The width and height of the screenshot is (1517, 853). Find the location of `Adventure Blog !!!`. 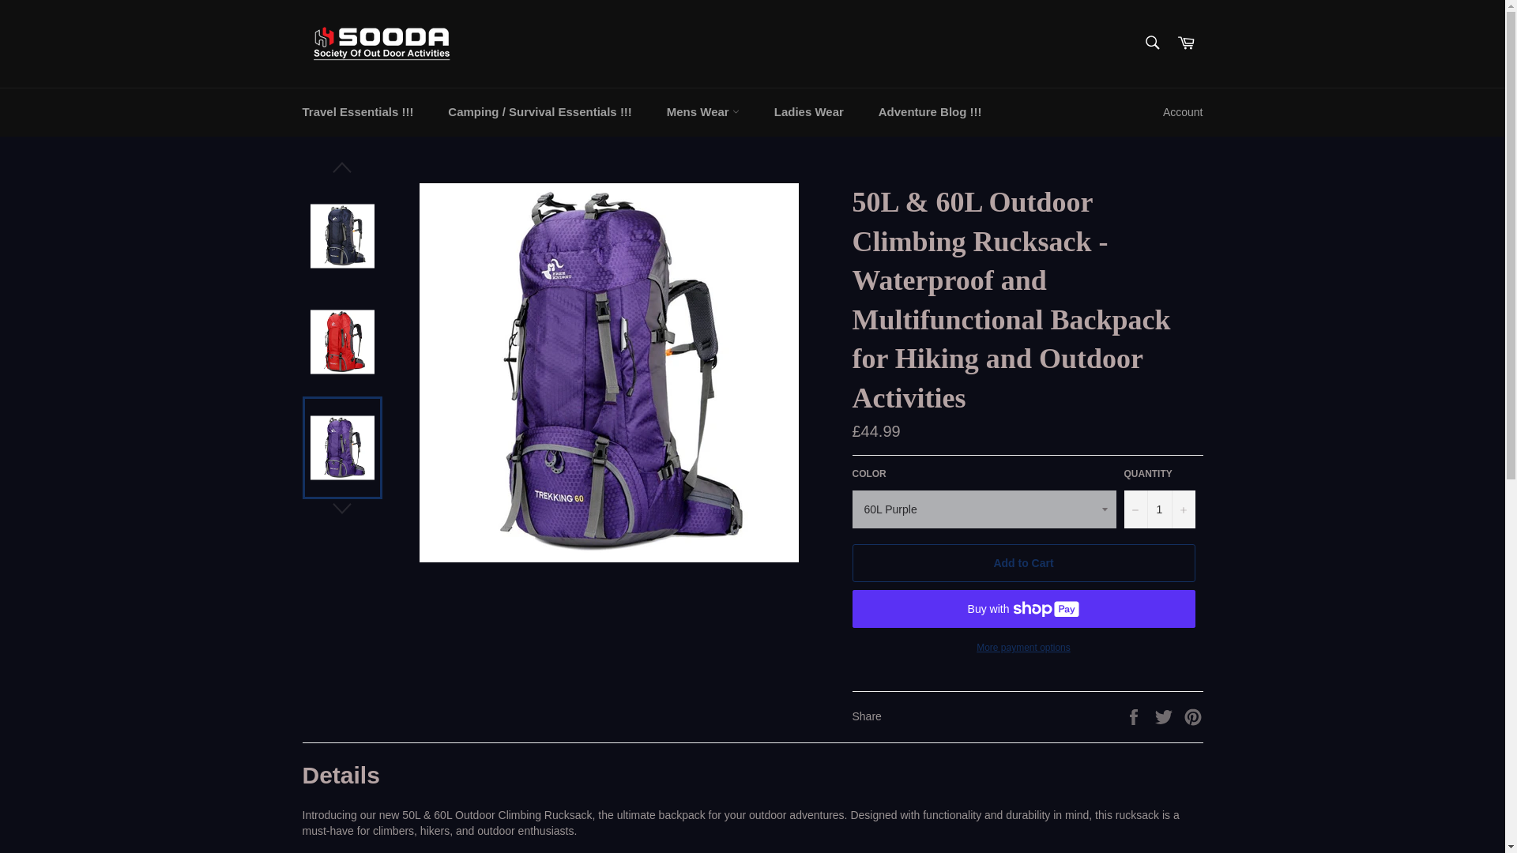

Adventure Blog !!! is located at coordinates (931, 112).